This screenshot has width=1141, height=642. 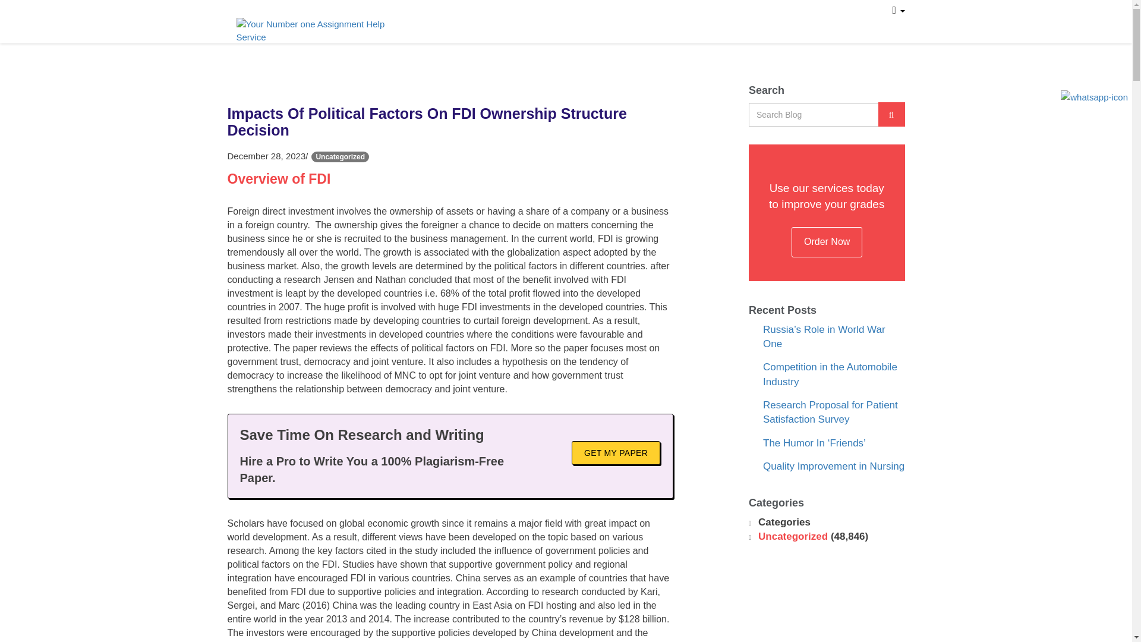 I want to click on Study on Is Accounting Profession under Threat, so click(x=817, y=348).